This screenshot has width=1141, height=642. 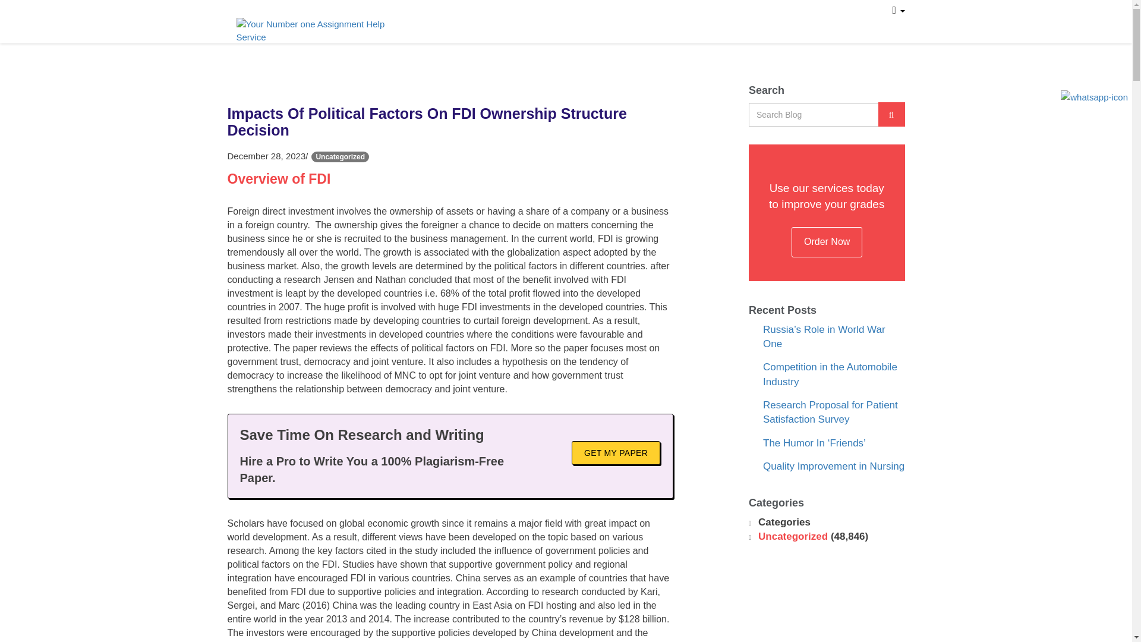 I want to click on Study on Is Accounting Profession under Threat, so click(x=817, y=348).